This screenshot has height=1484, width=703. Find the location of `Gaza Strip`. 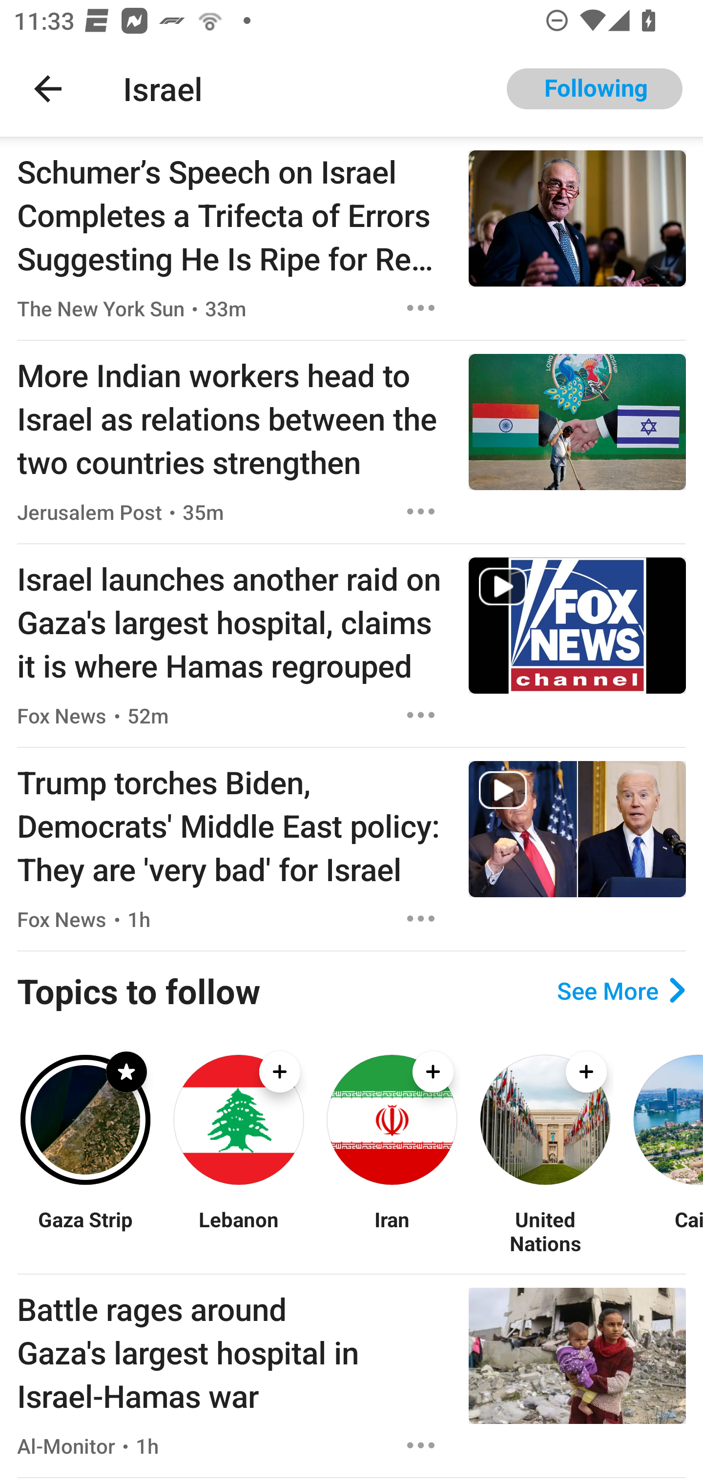

Gaza Strip is located at coordinates (85, 1231).